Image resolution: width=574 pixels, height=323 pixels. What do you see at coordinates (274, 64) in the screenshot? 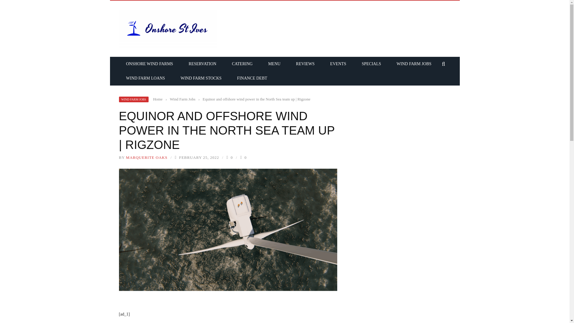
I see `MENU` at bounding box center [274, 64].